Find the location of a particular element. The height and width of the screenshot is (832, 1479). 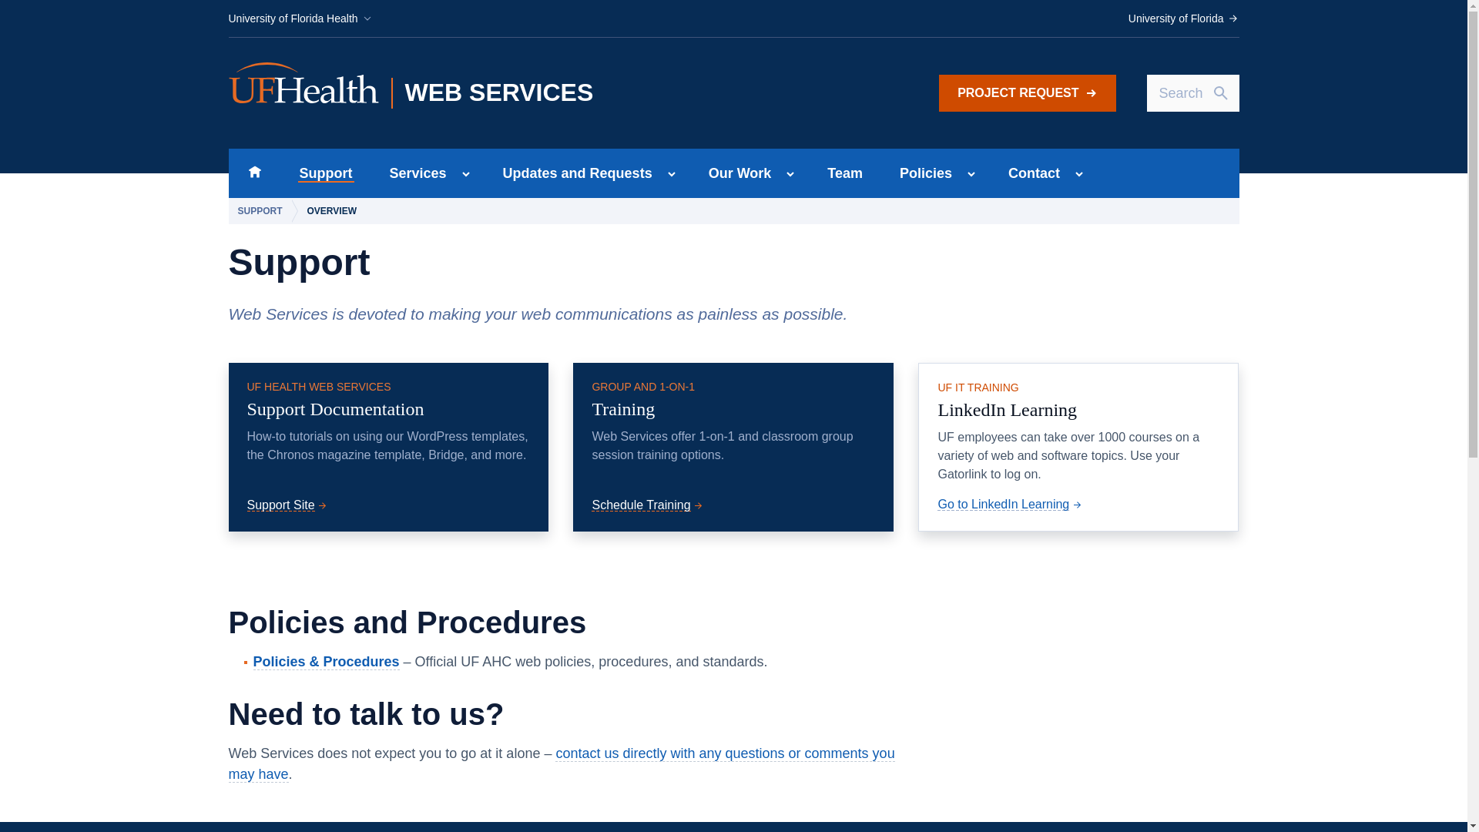

Skip to main content is located at coordinates (288, 505).